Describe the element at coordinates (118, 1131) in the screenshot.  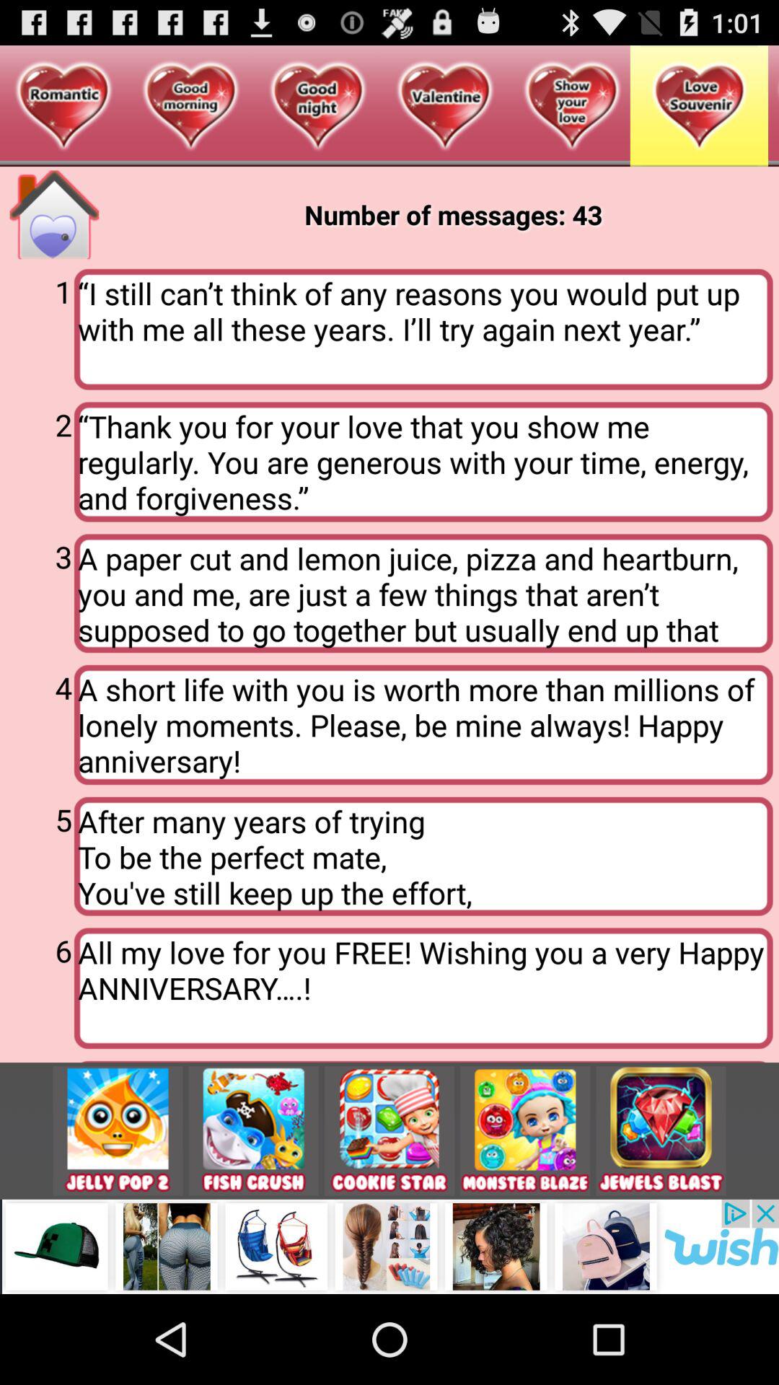
I see `click on the first image at the bottom of the page` at that location.